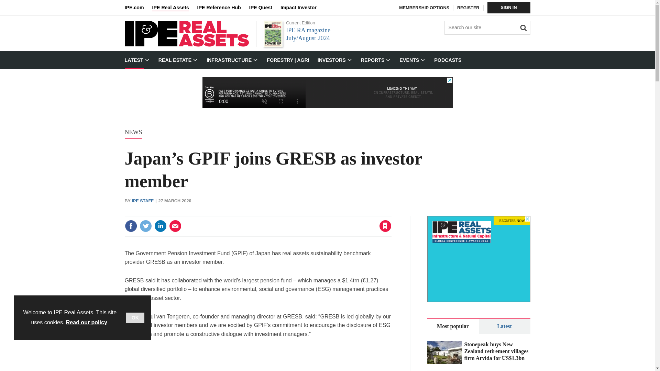 This screenshot has height=371, width=660. What do you see at coordinates (138, 8) in the screenshot?
I see `IPE.com` at bounding box center [138, 8].